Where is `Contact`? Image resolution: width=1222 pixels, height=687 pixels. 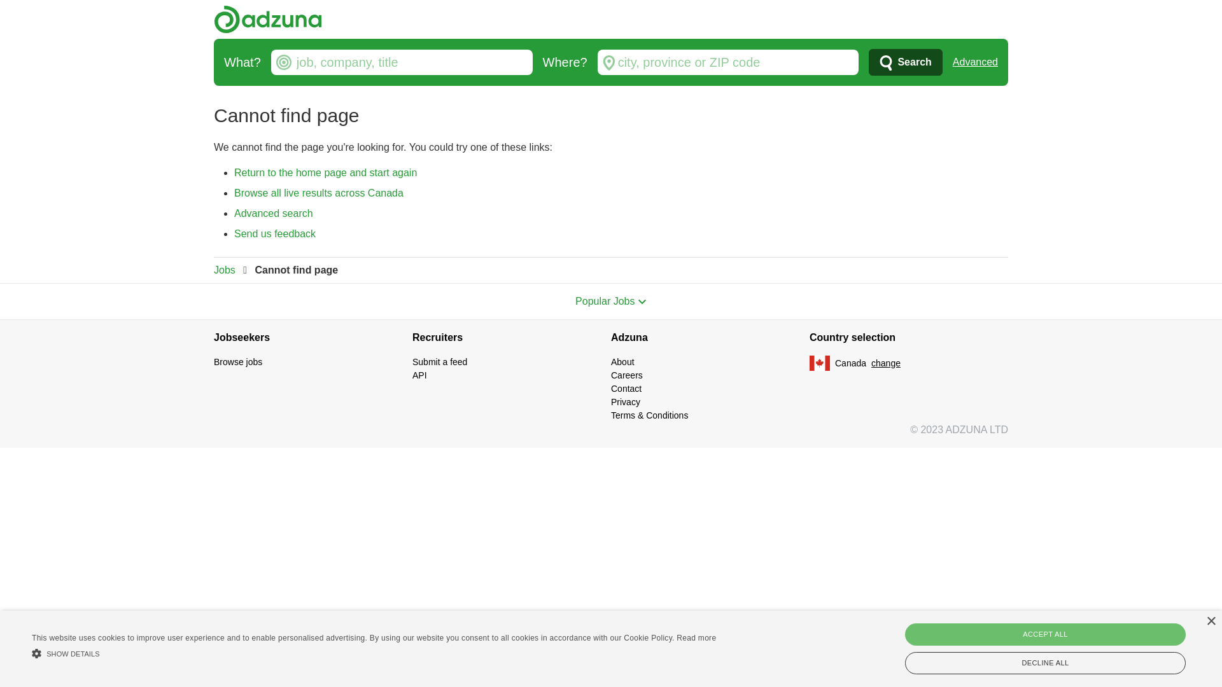 Contact is located at coordinates (626, 389).